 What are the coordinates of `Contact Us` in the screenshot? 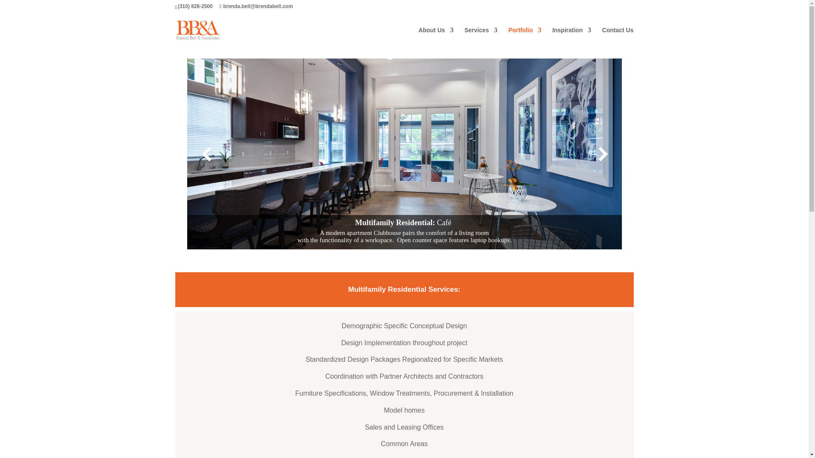 It's located at (618, 37).